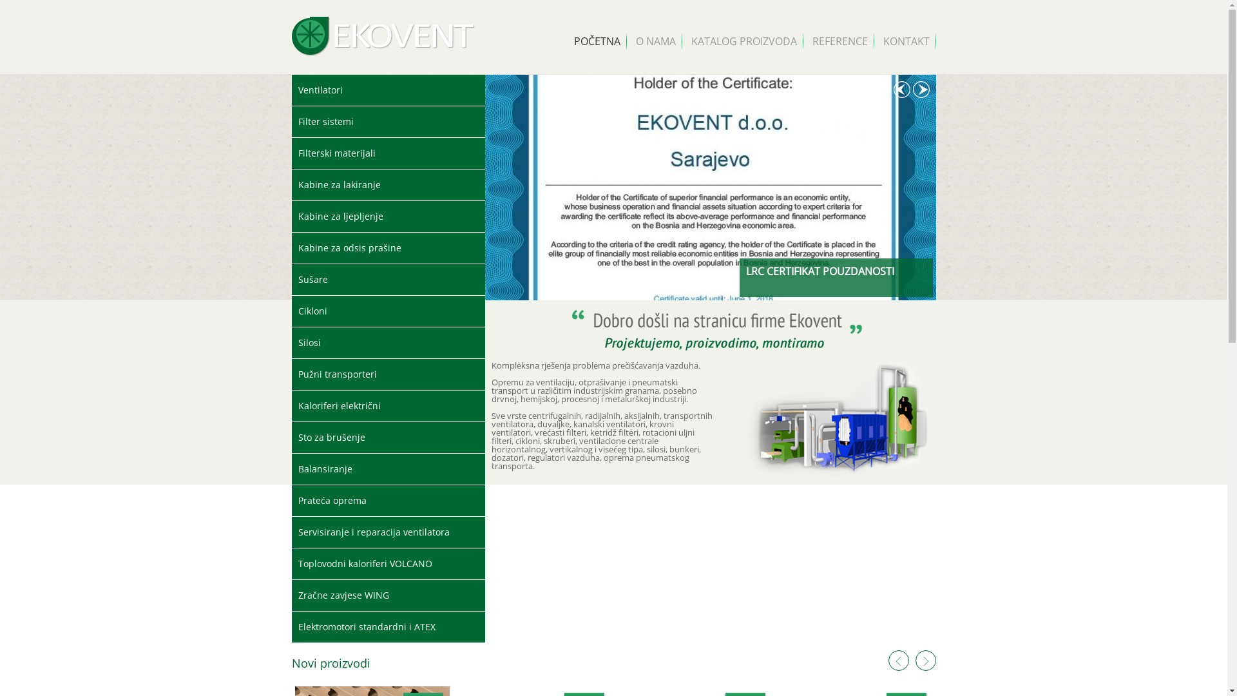 The width and height of the screenshot is (1237, 696). I want to click on Toplovodni kaloriferi VOLCANO, so click(388, 565).